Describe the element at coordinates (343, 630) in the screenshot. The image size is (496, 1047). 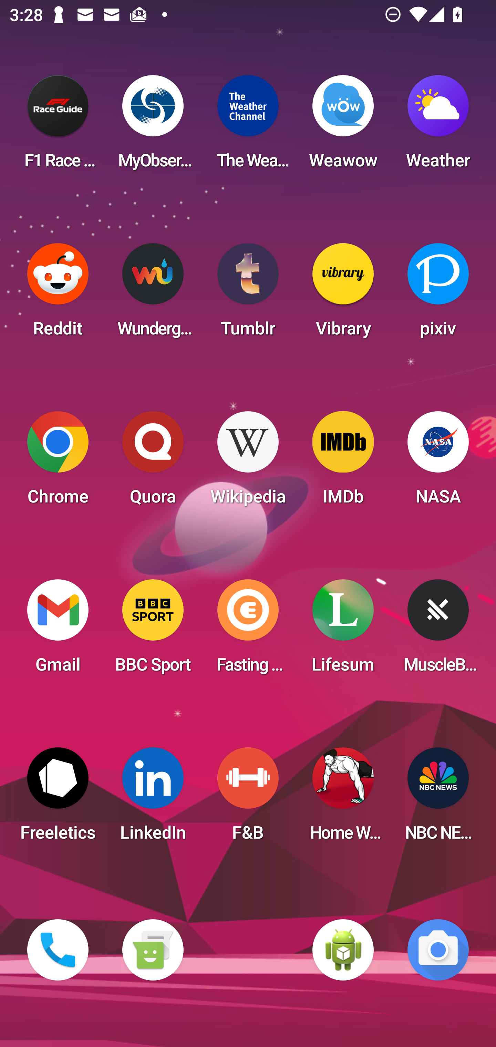
I see `Lifesum` at that location.